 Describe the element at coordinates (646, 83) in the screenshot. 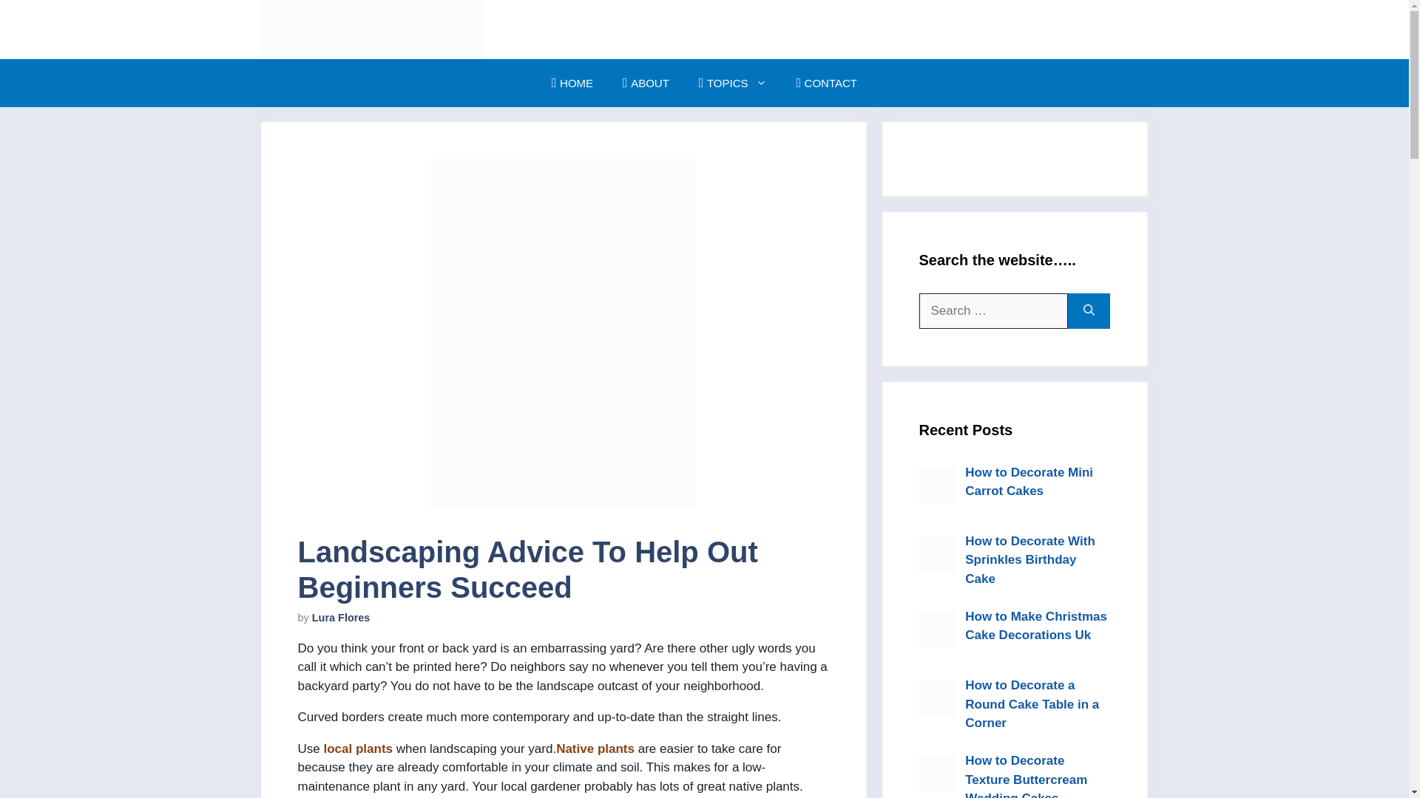

I see `ABOUT` at that location.